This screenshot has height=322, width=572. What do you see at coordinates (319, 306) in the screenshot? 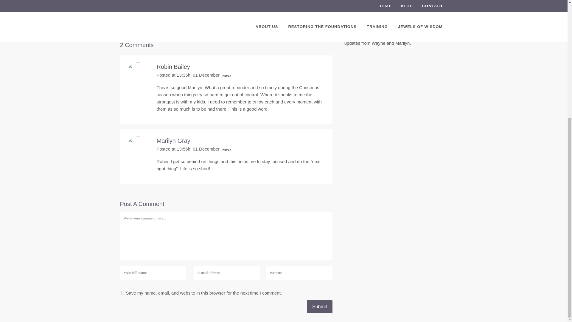
I see `Submit` at bounding box center [319, 306].